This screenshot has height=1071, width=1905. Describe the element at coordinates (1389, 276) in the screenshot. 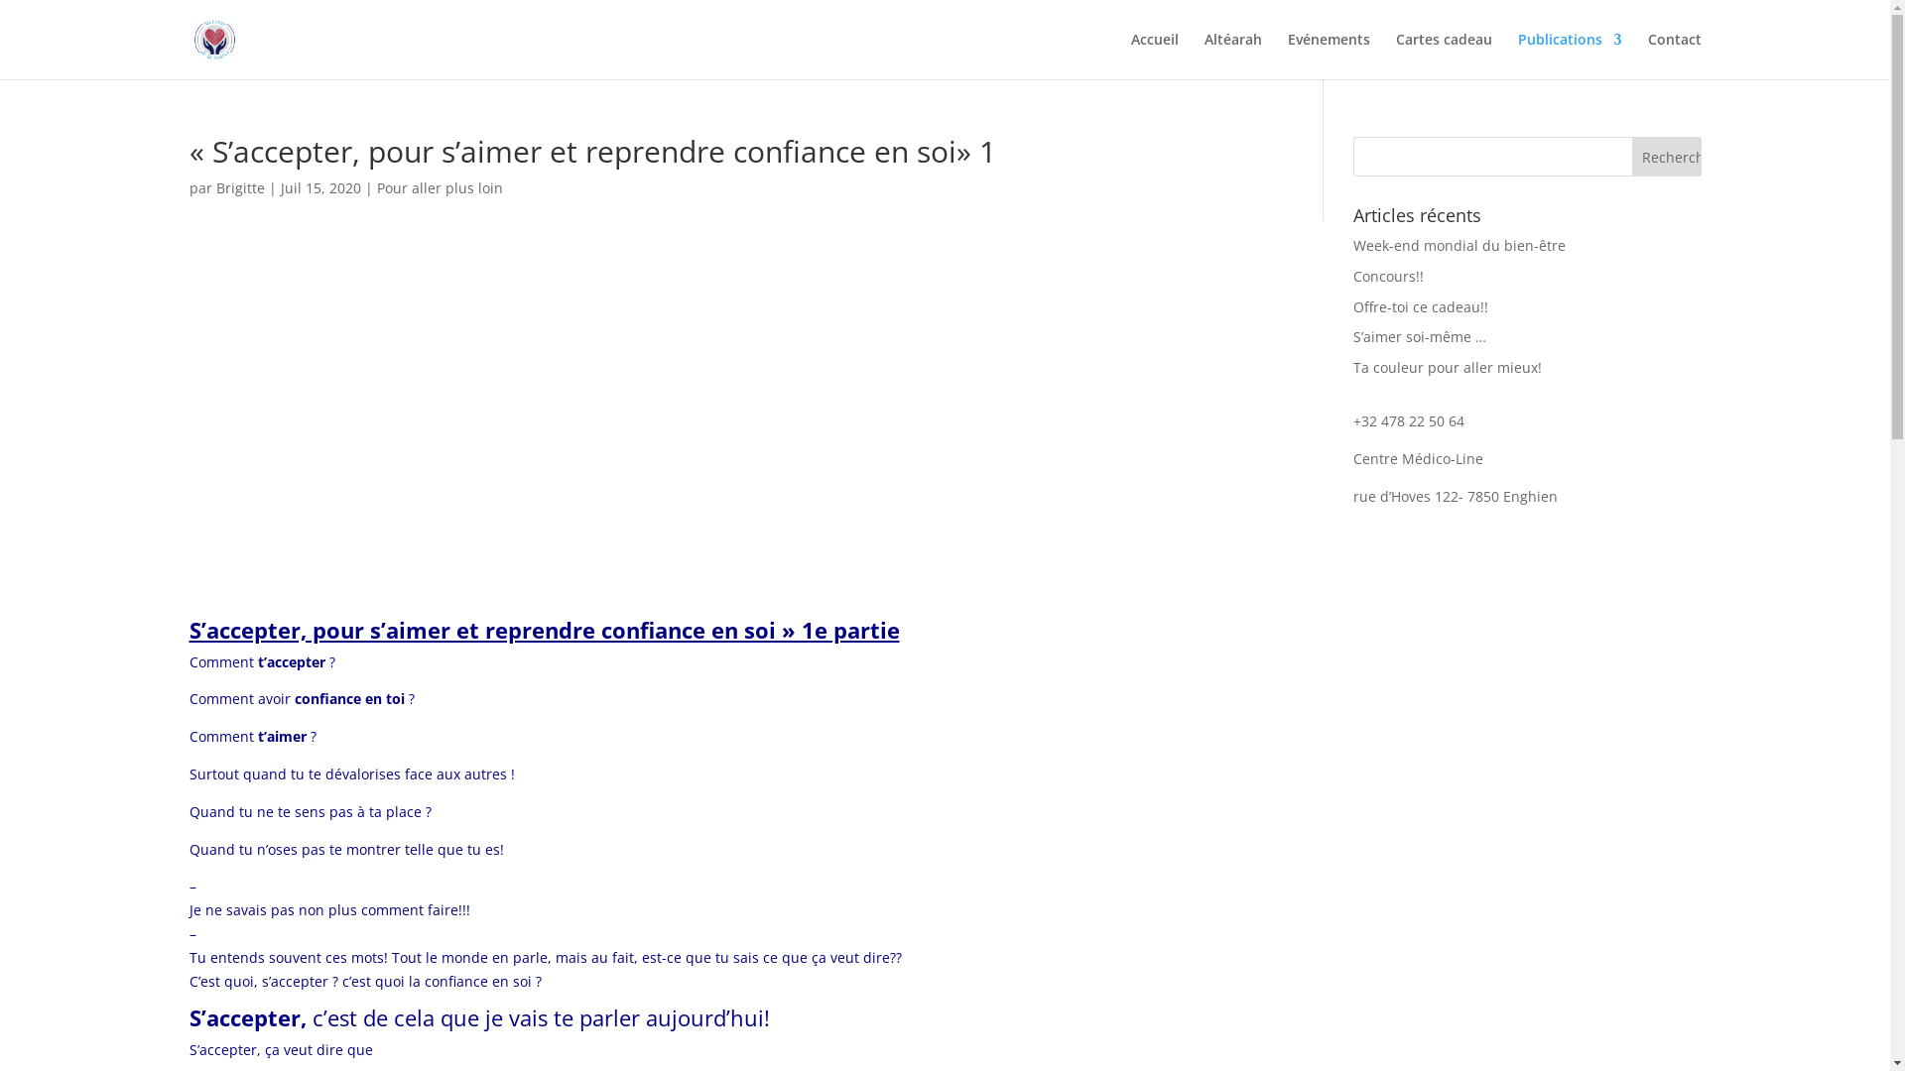

I see `Concours!!` at that location.